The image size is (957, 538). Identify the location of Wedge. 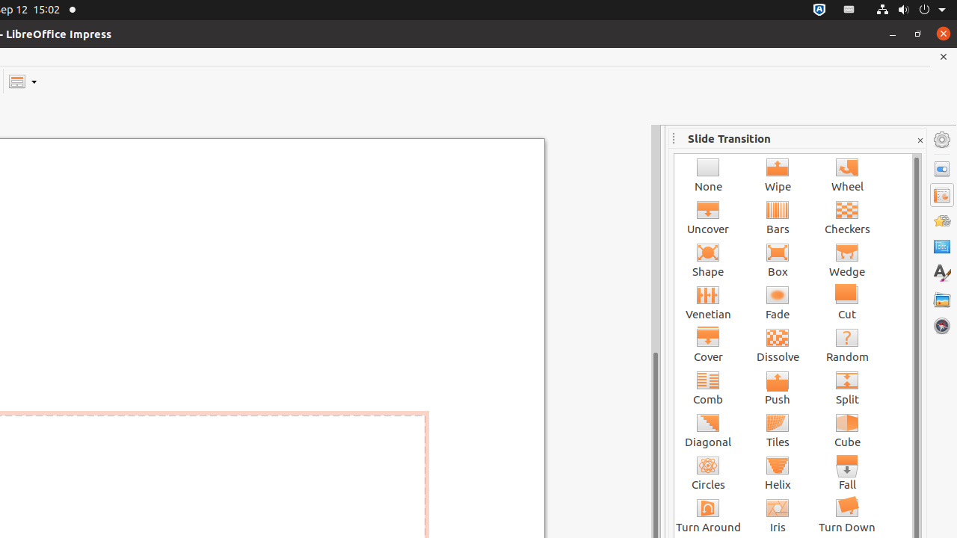
(848, 260).